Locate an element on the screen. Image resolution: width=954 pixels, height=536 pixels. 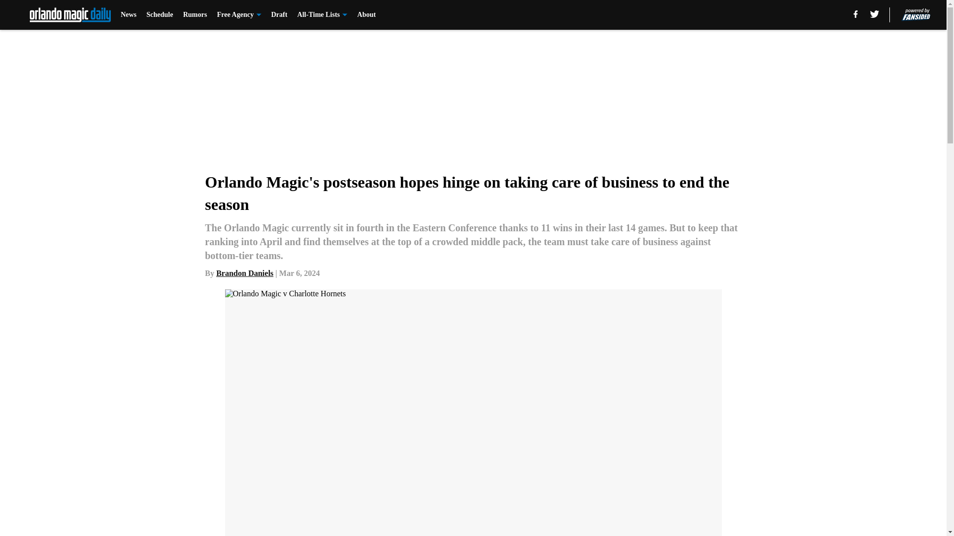
Schedule is located at coordinates (160, 15).